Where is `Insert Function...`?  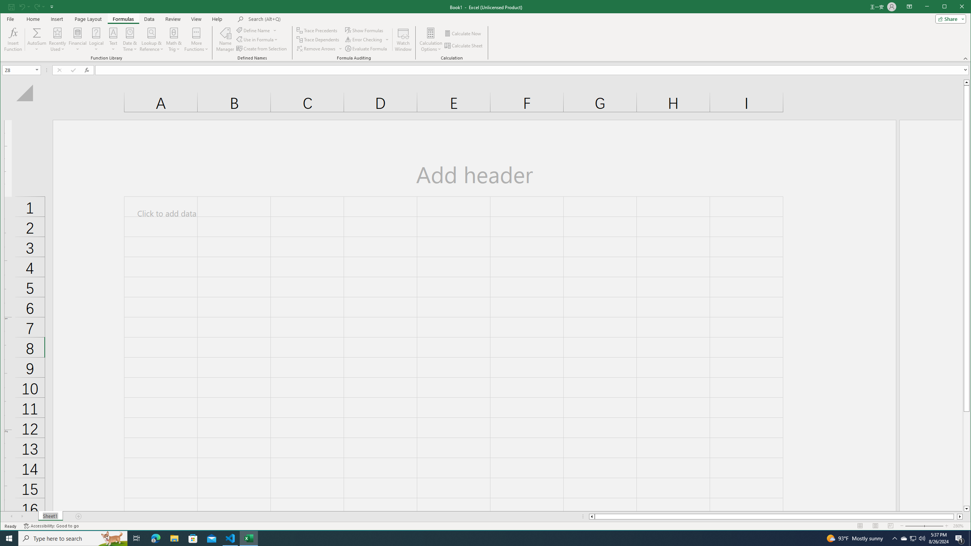
Insert Function... is located at coordinates (14, 39).